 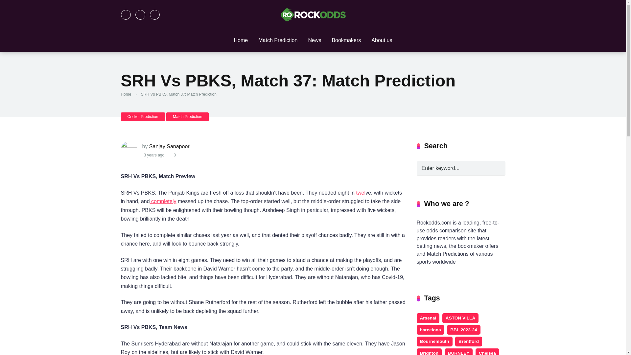 I want to click on ASTON VILLA, so click(x=460, y=318).